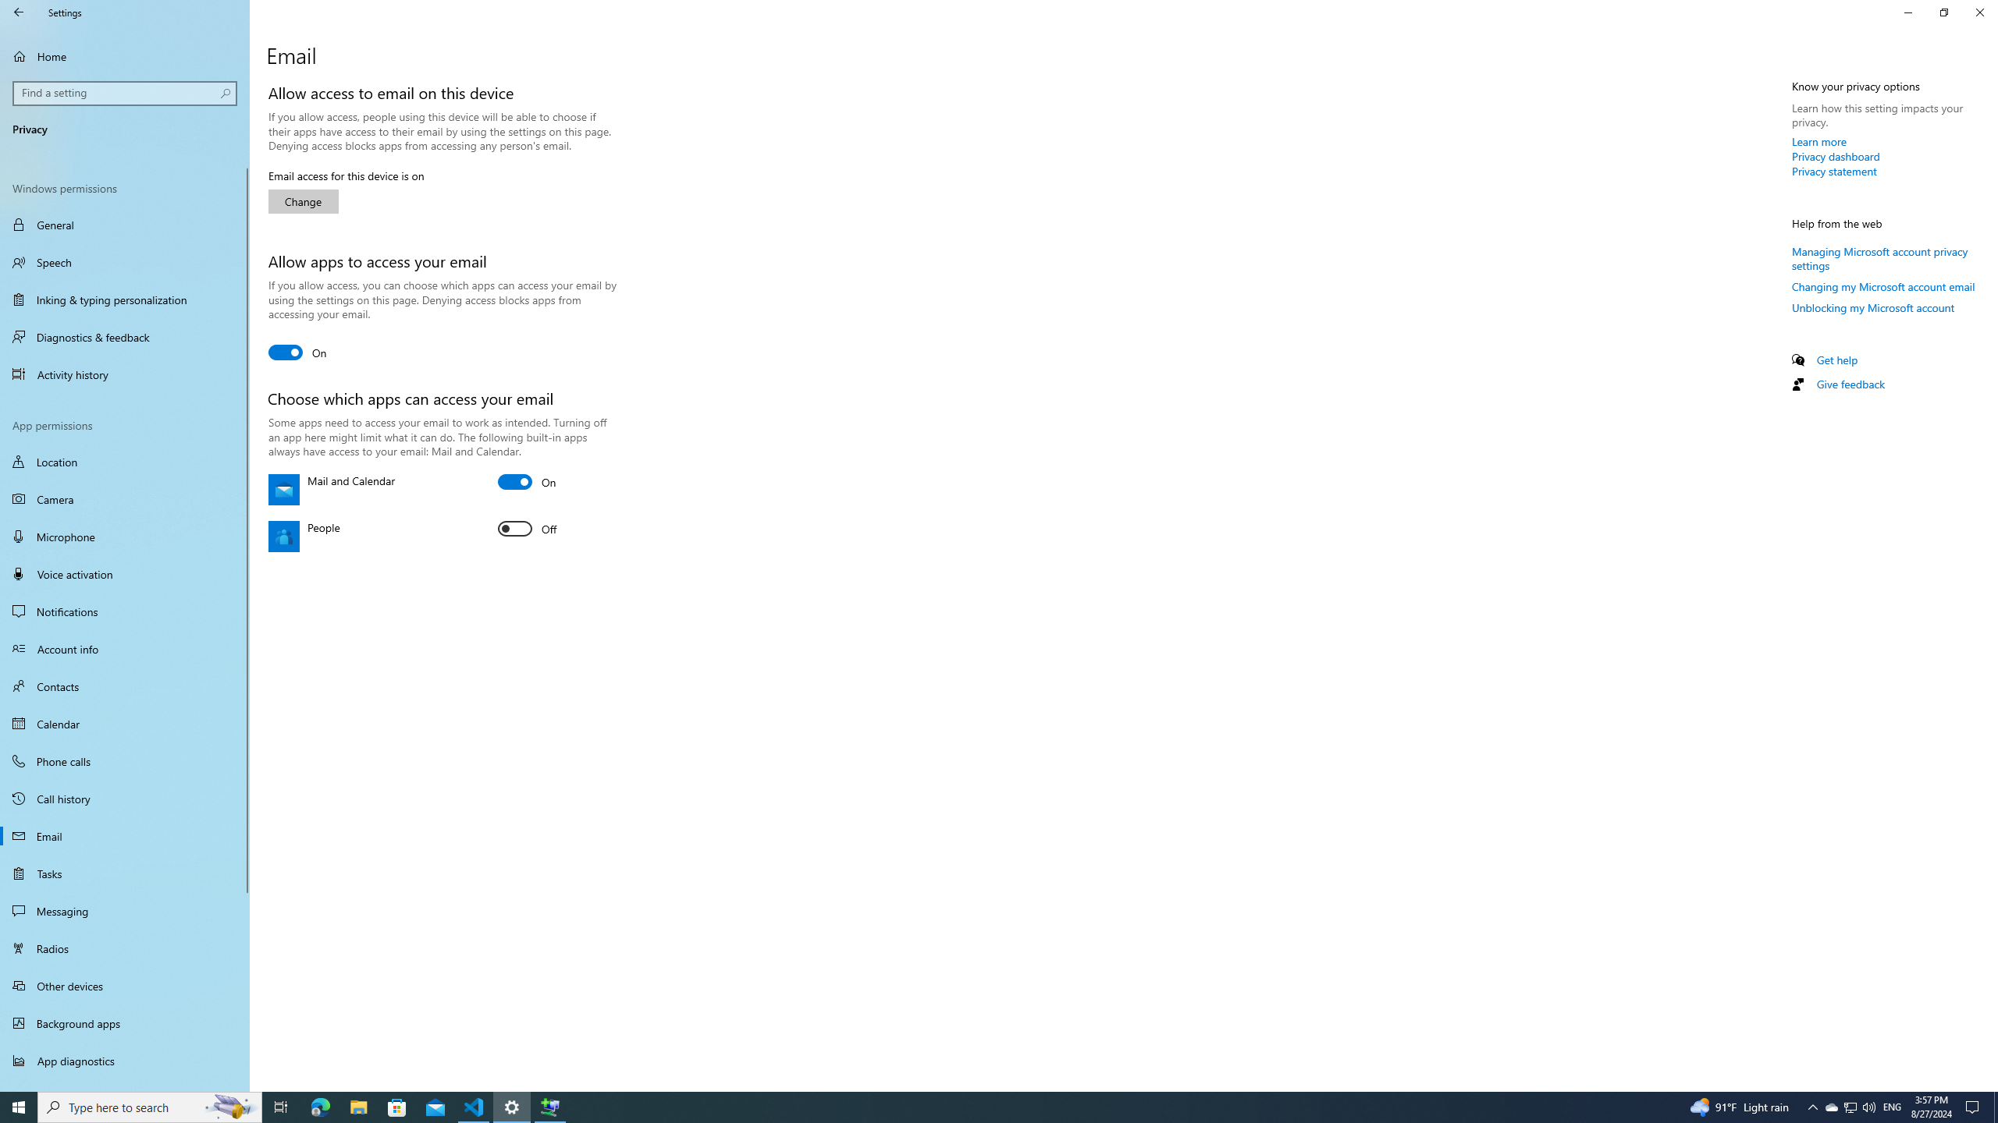 Image resolution: width=1998 pixels, height=1123 pixels. I want to click on Unblocking my Microsoft account, so click(125, 911).